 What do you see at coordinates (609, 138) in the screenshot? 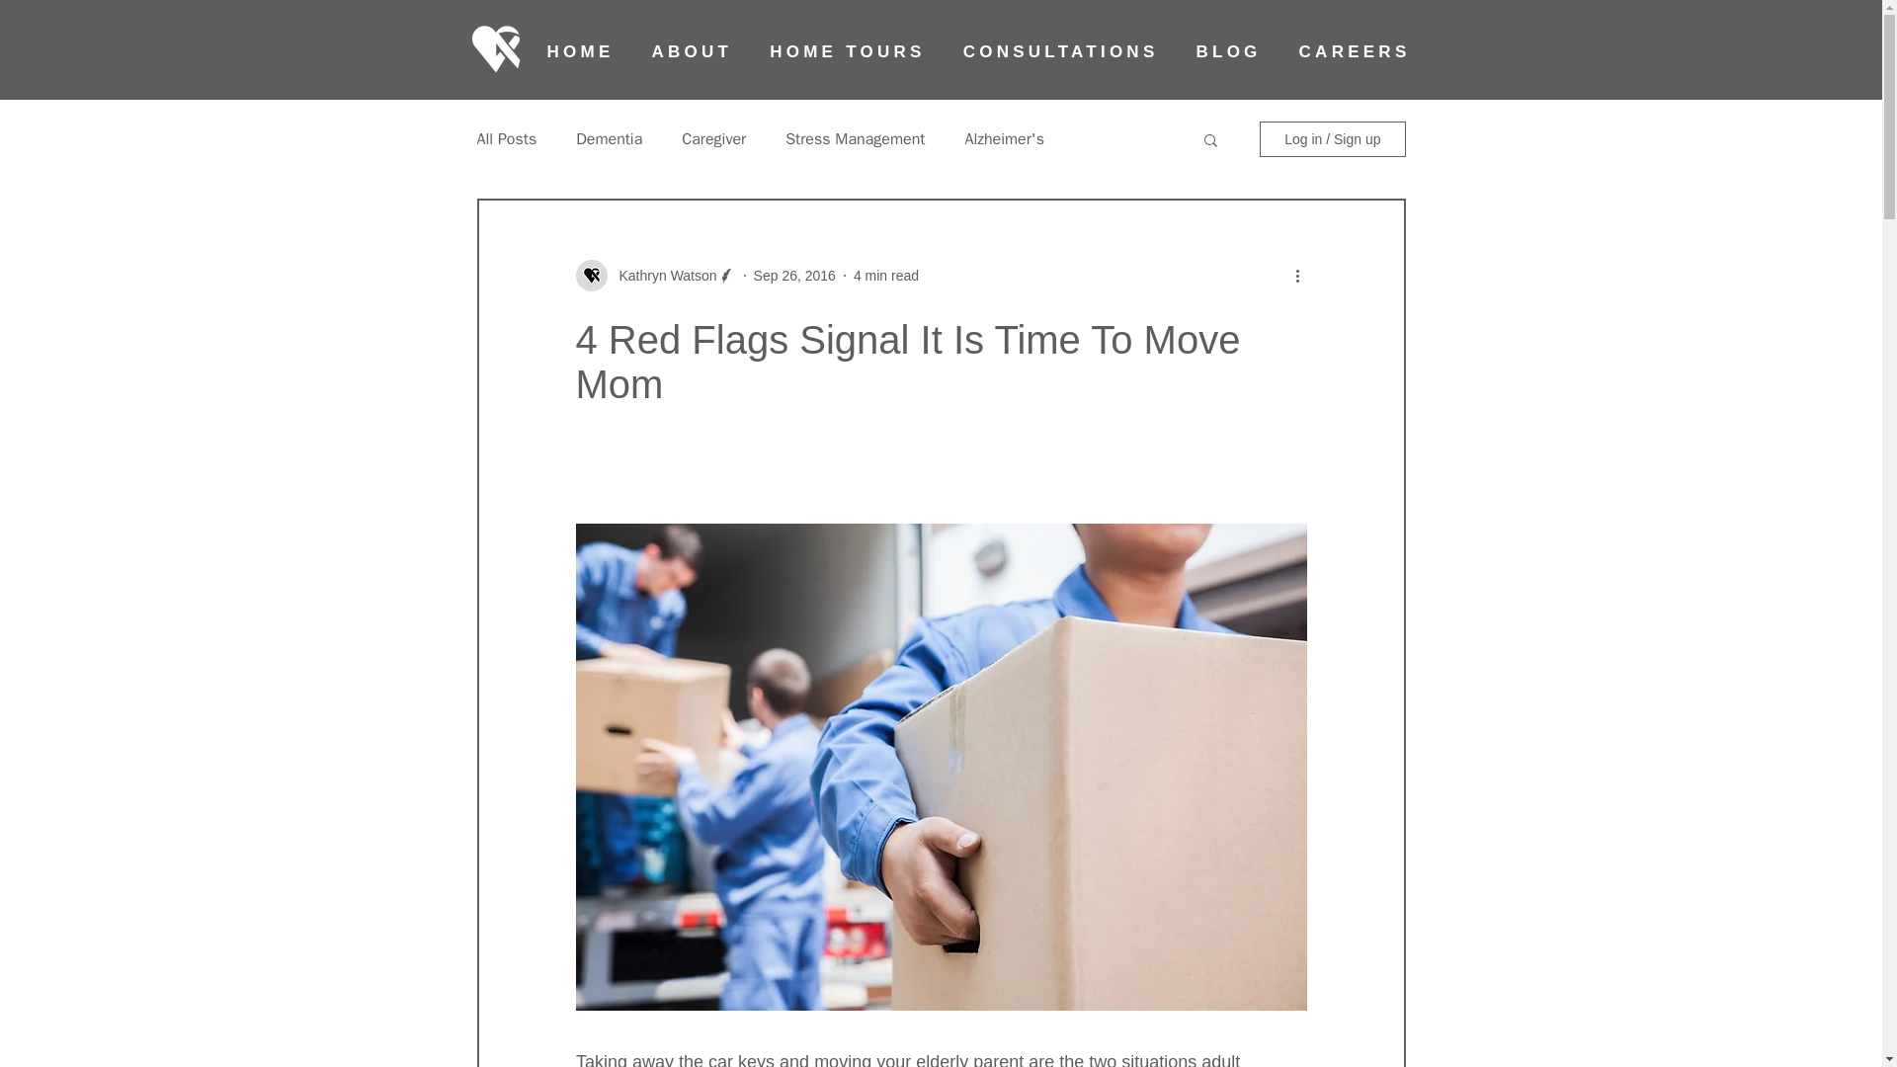
I see `Dementia` at bounding box center [609, 138].